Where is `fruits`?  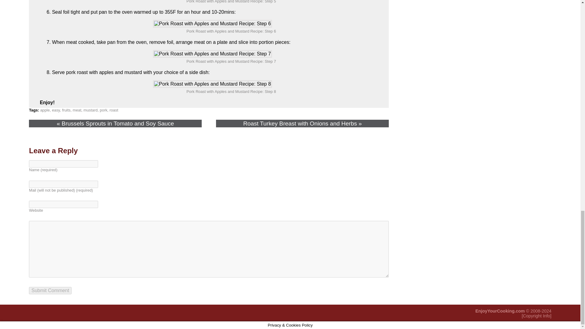
fruits is located at coordinates (66, 110).